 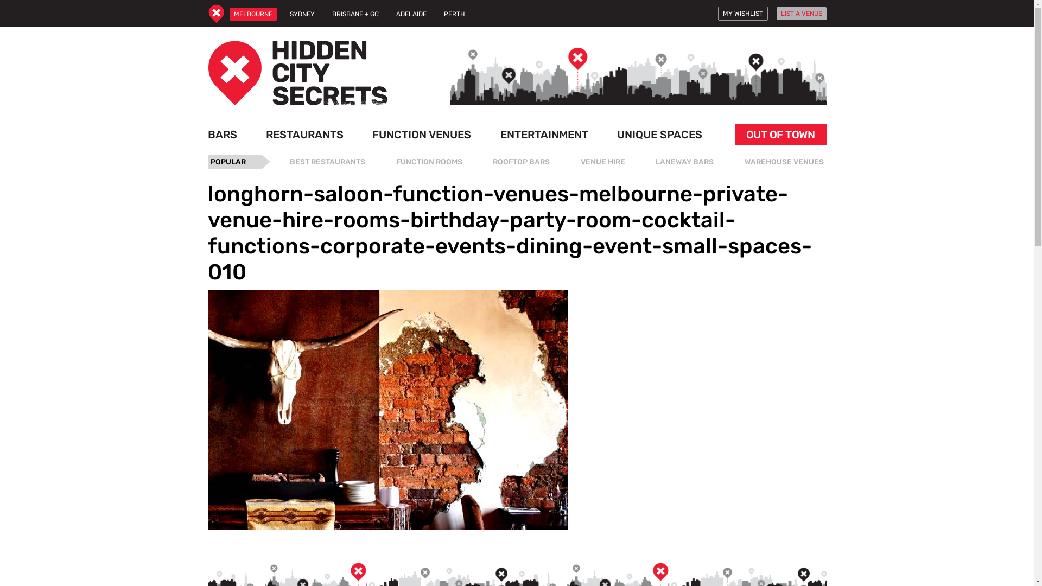 I want to click on ENTERTAINMENT, so click(x=544, y=135).